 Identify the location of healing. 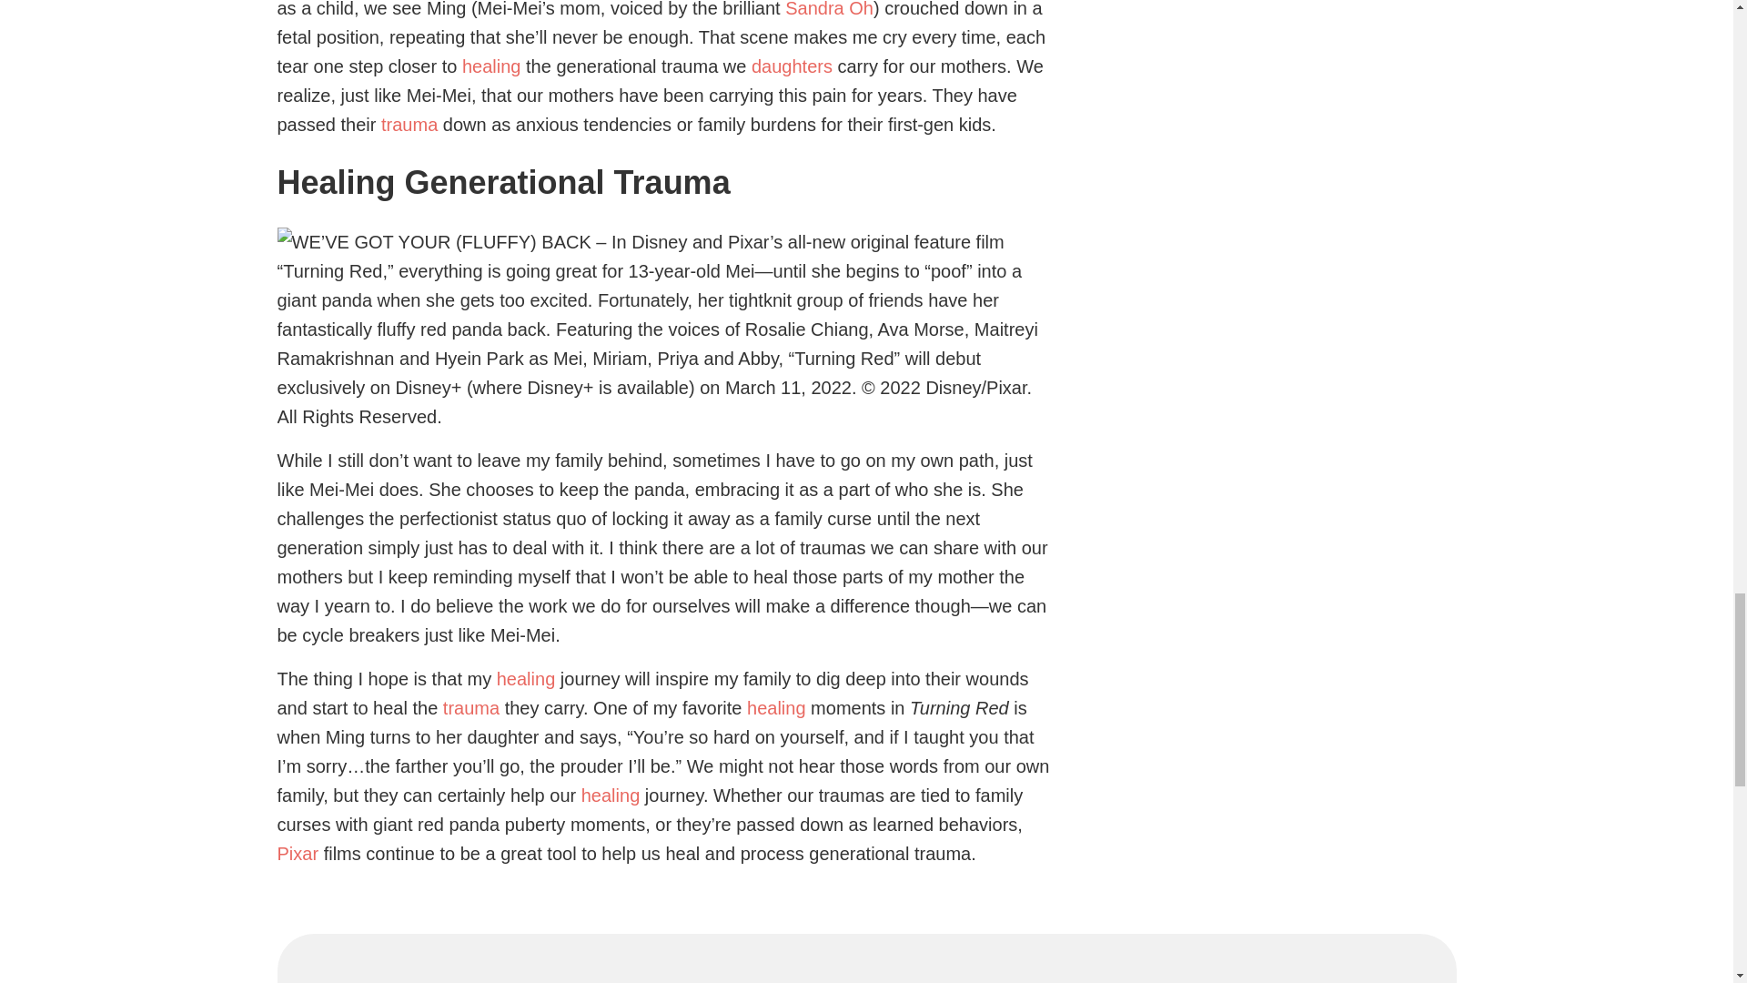
(611, 795).